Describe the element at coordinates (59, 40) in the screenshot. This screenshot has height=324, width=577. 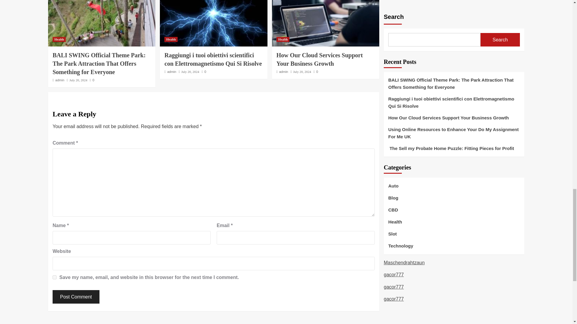
I see `Health` at that location.